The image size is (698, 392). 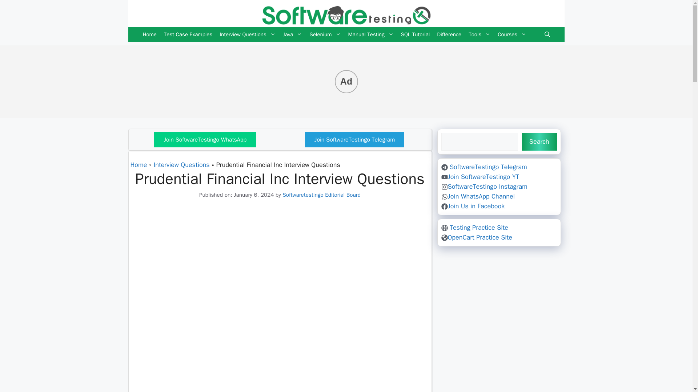 I want to click on Selenium, so click(x=325, y=34).